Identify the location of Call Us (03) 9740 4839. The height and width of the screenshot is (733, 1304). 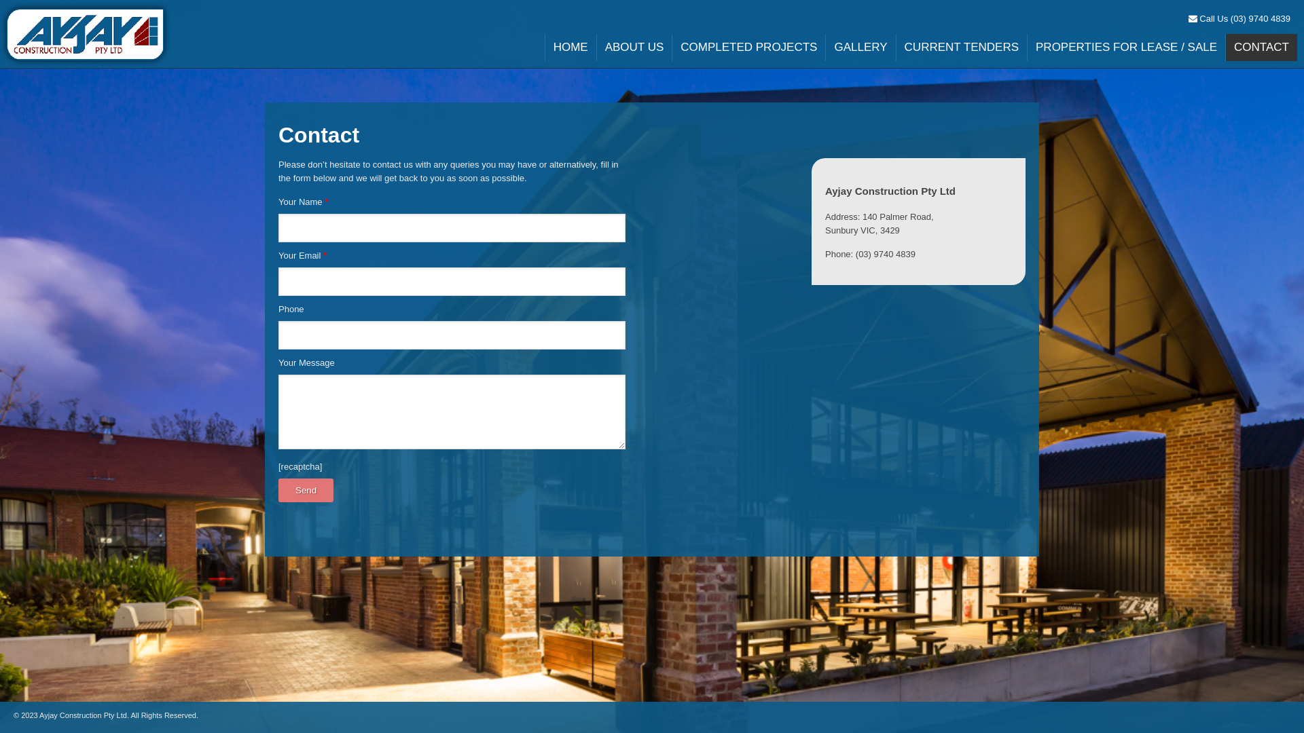
(1239, 19).